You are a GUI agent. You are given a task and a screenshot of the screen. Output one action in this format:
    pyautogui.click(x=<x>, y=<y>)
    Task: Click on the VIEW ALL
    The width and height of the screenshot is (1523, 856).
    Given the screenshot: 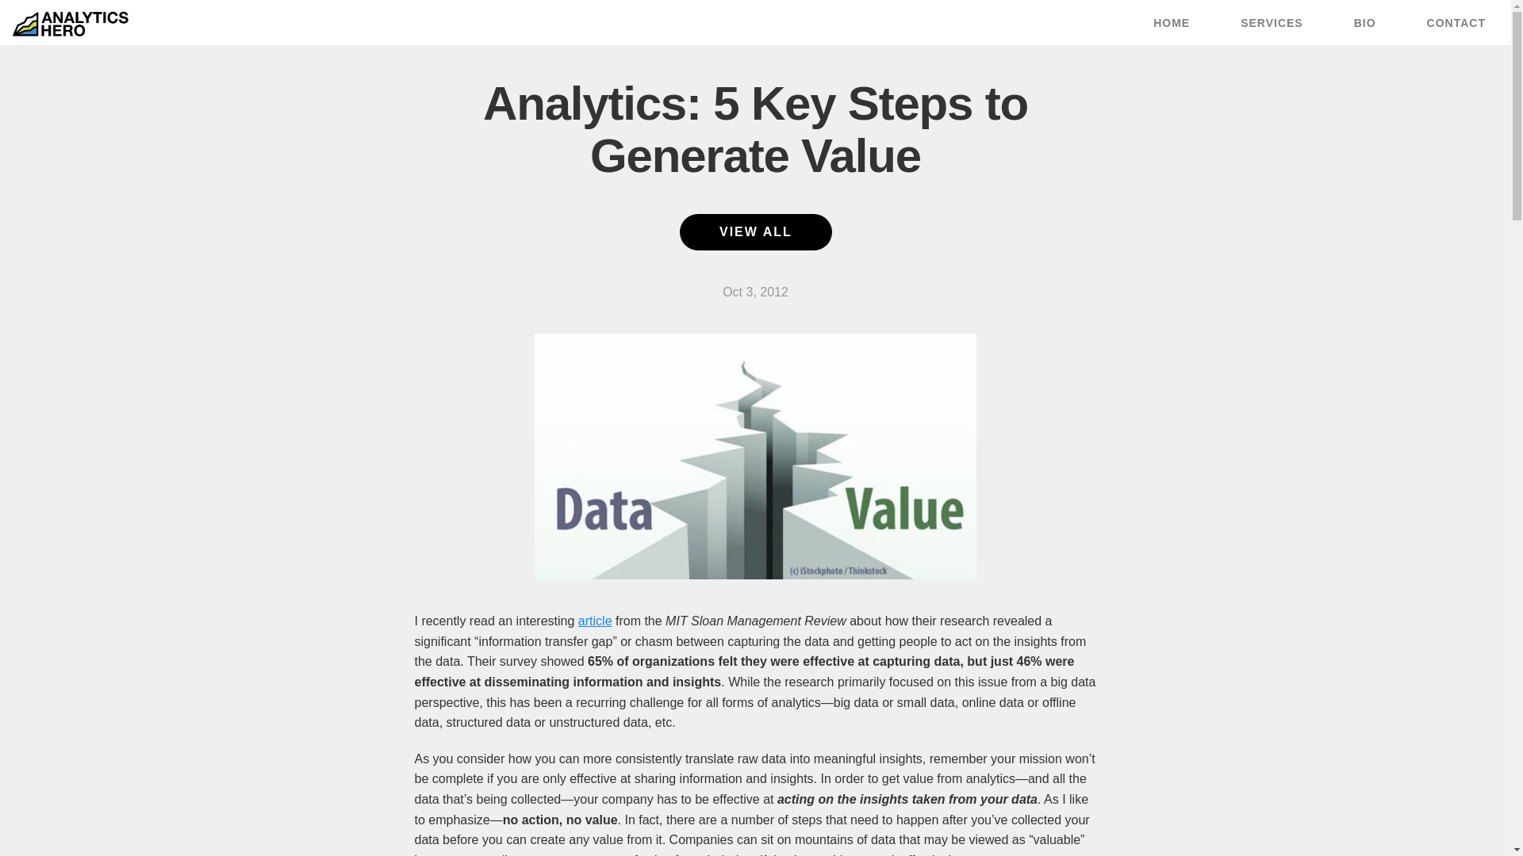 What is the action you would take?
    pyautogui.click(x=755, y=232)
    